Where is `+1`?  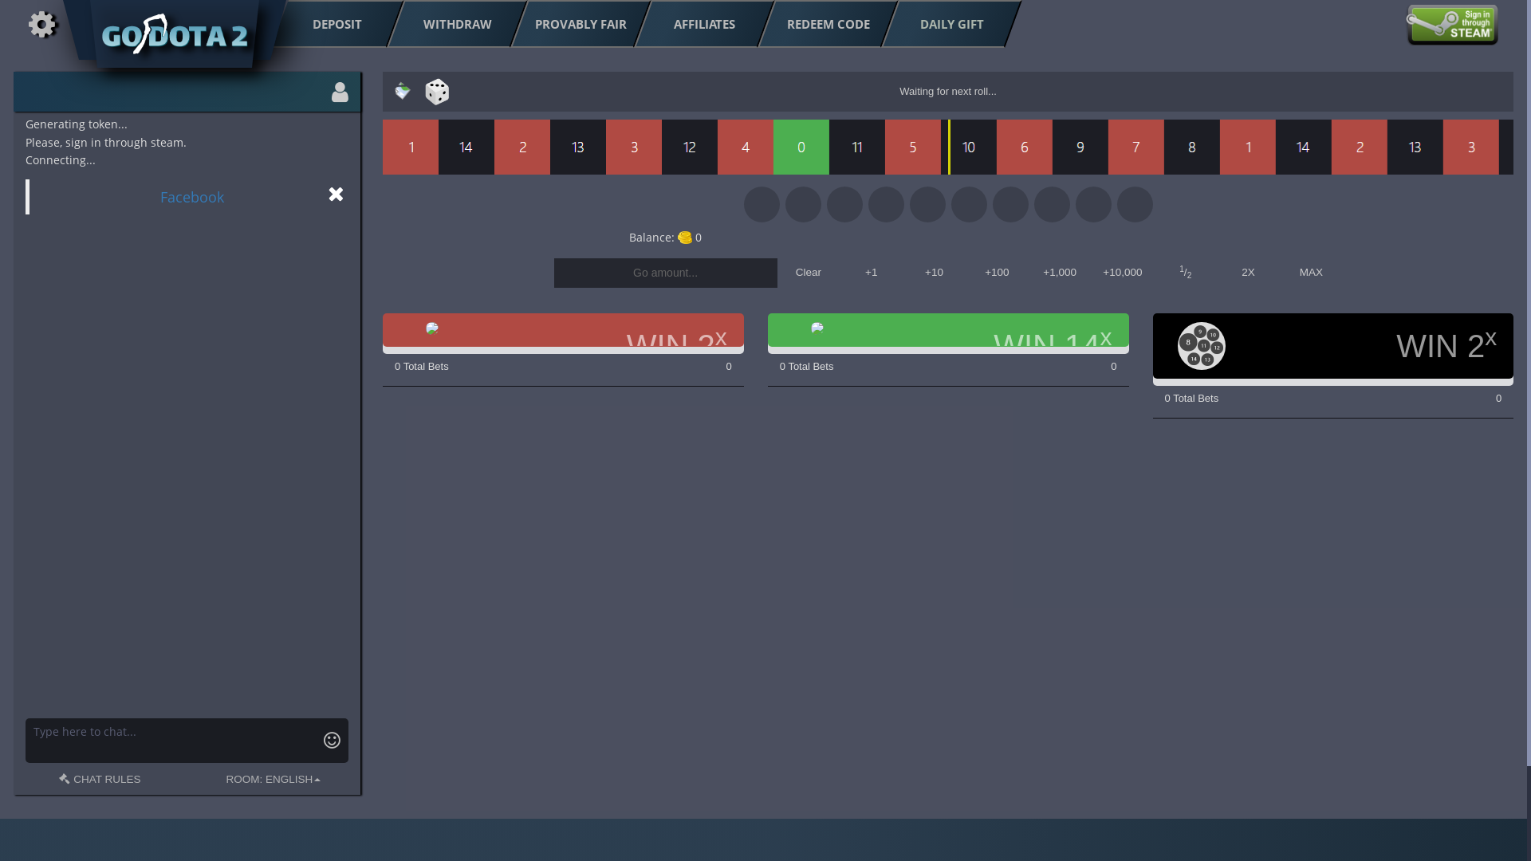 +1 is located at coordinates (871, 273).